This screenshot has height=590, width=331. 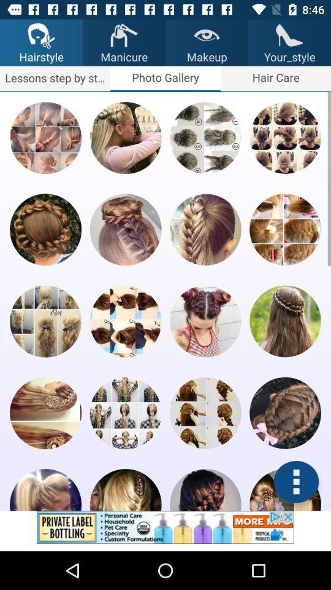 What do you see at coordinates (285, 413) in the screenshot?
I see `select this picture` at bounding box center [285, 413].